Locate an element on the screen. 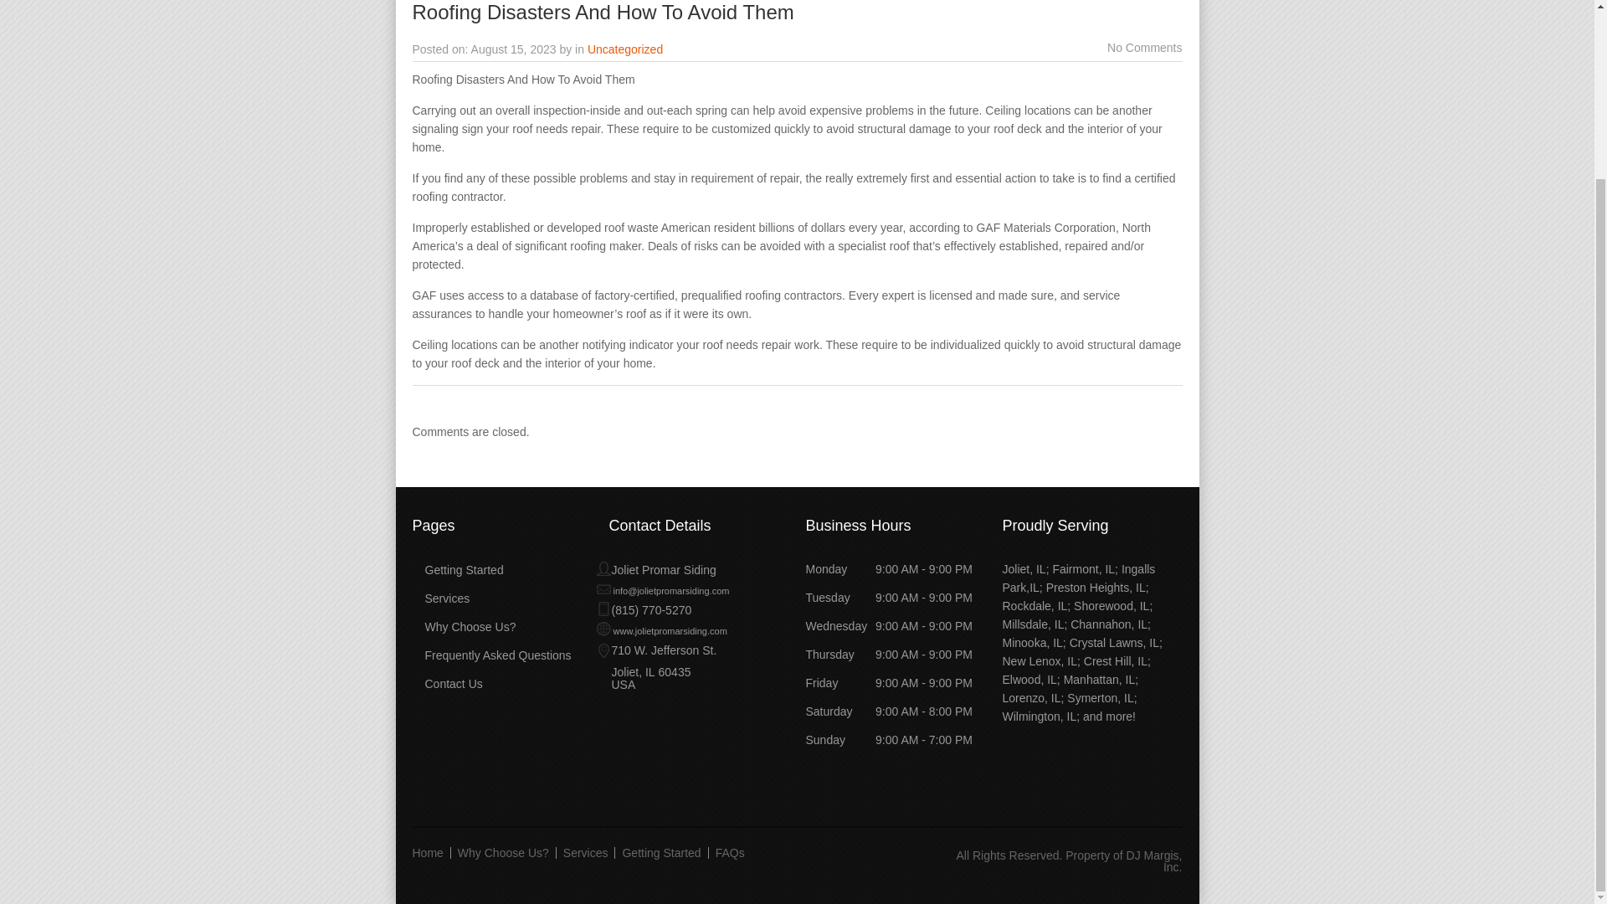 This screenshot has width=1607, height=904. Services is located at coordinates (586, 852).